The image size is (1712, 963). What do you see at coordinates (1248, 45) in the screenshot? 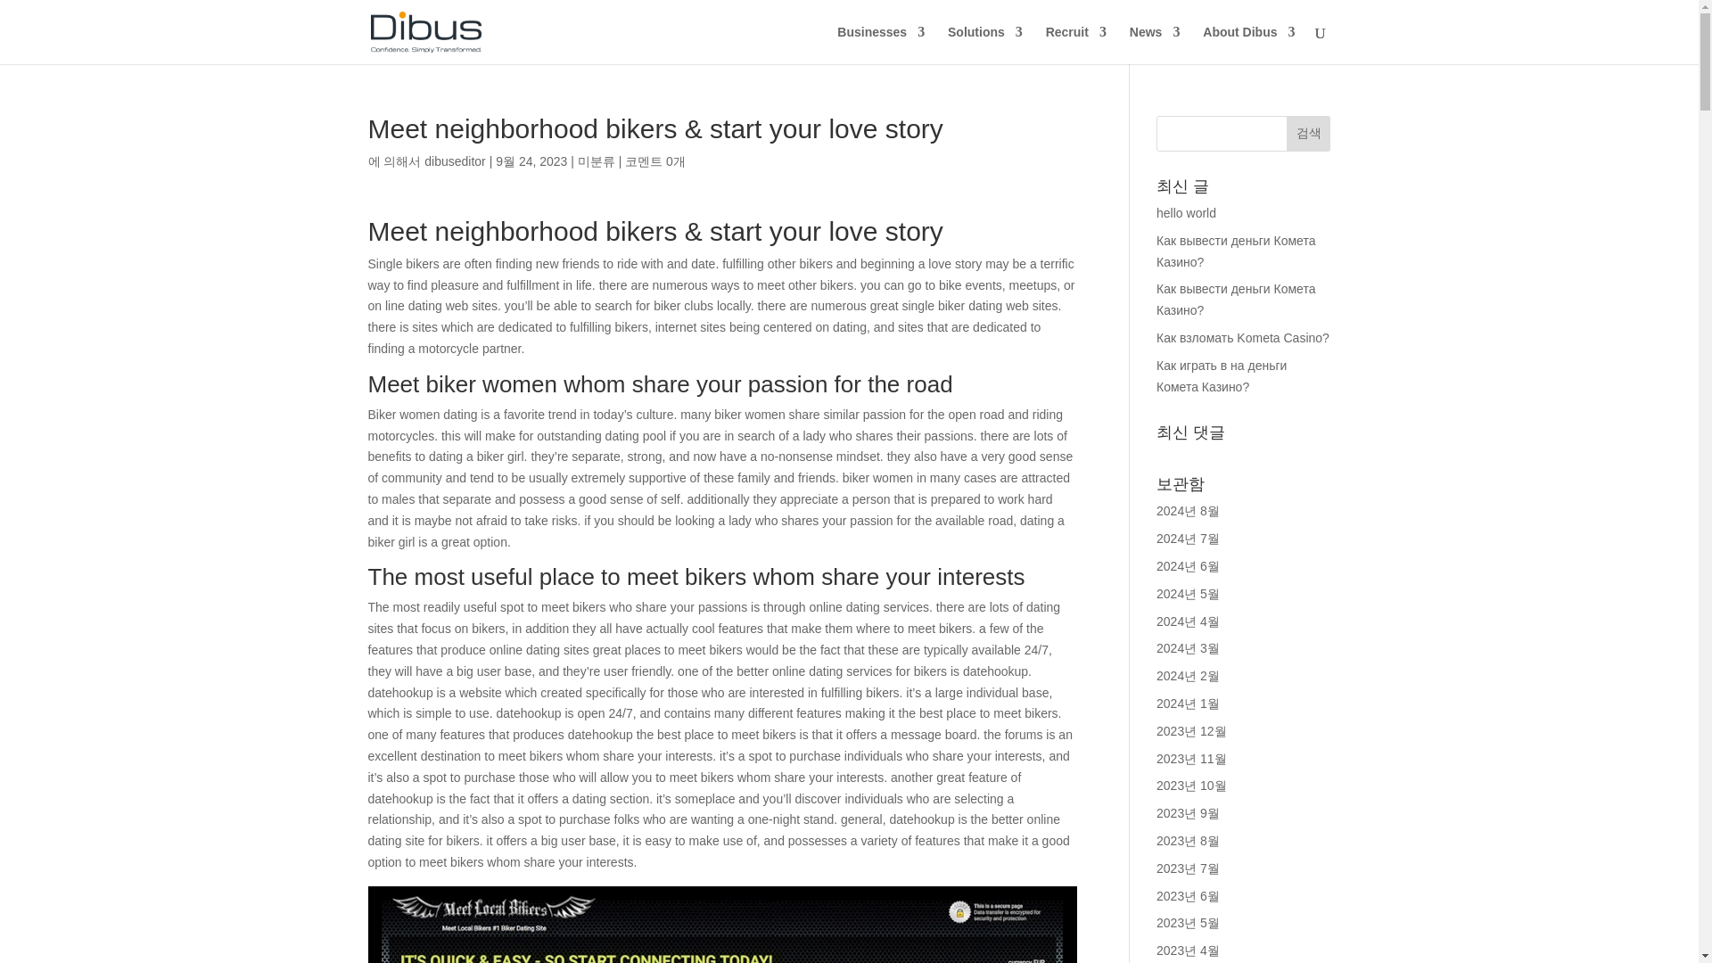
I see `About Dibus` at bounding box center [1248, 45].